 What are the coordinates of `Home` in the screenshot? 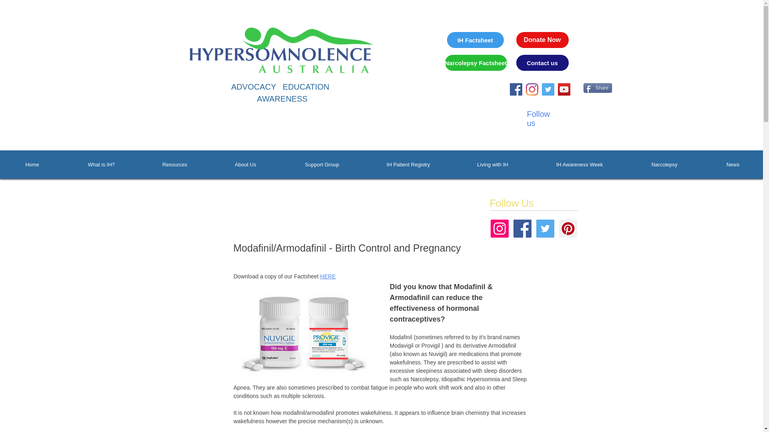 It's located at (32, 164).